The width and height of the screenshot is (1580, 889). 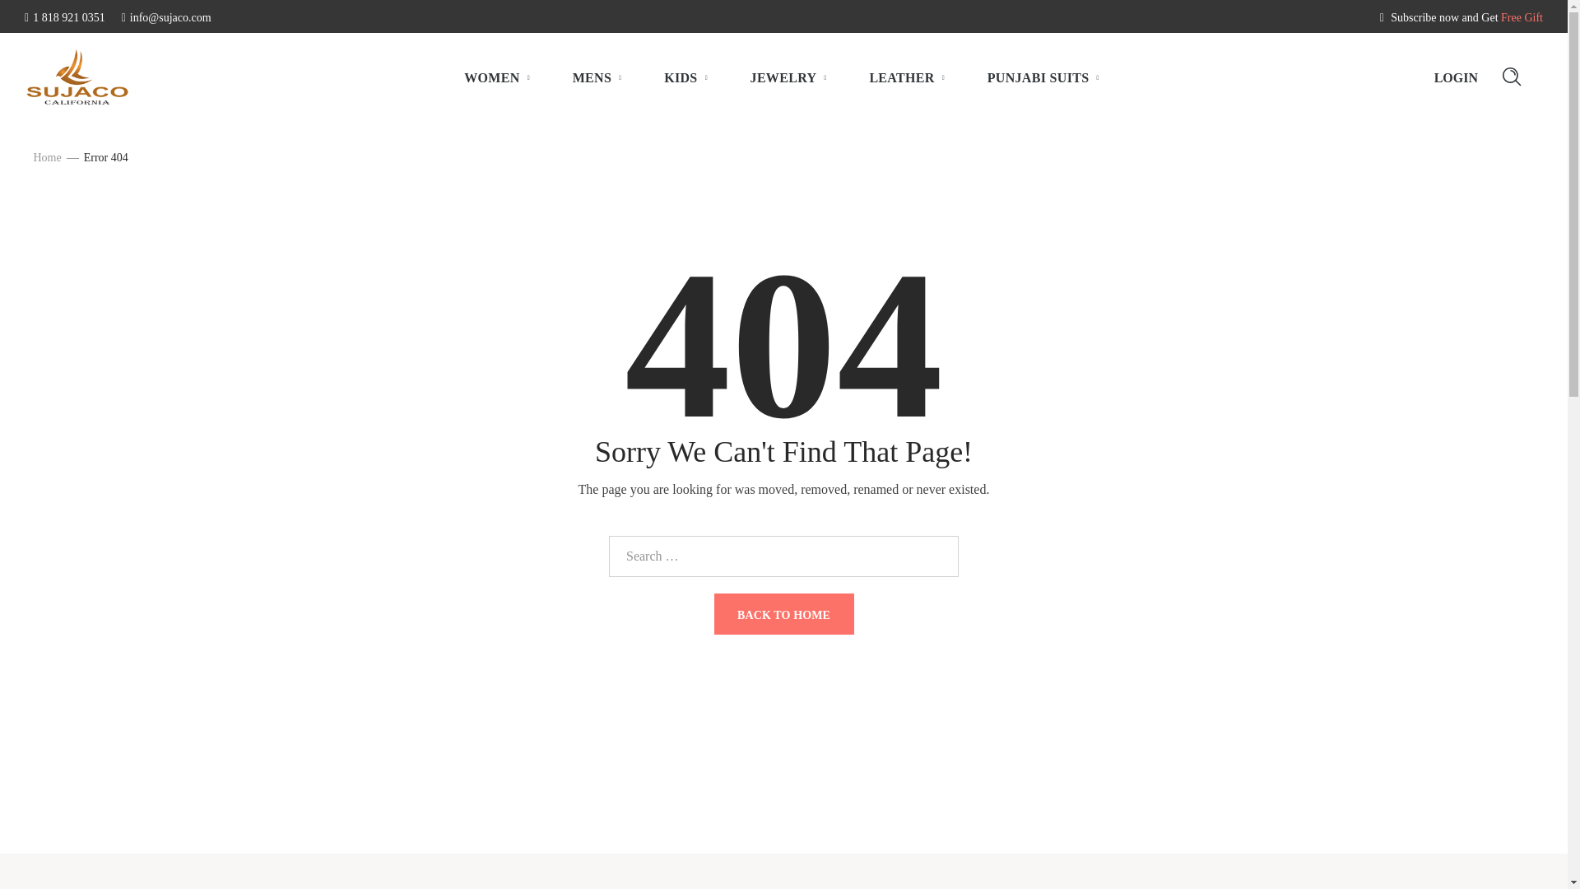 What do you see at coordinates (597, 77) in the screenshot?
I see `MENS` at bounding box center [597, 77].